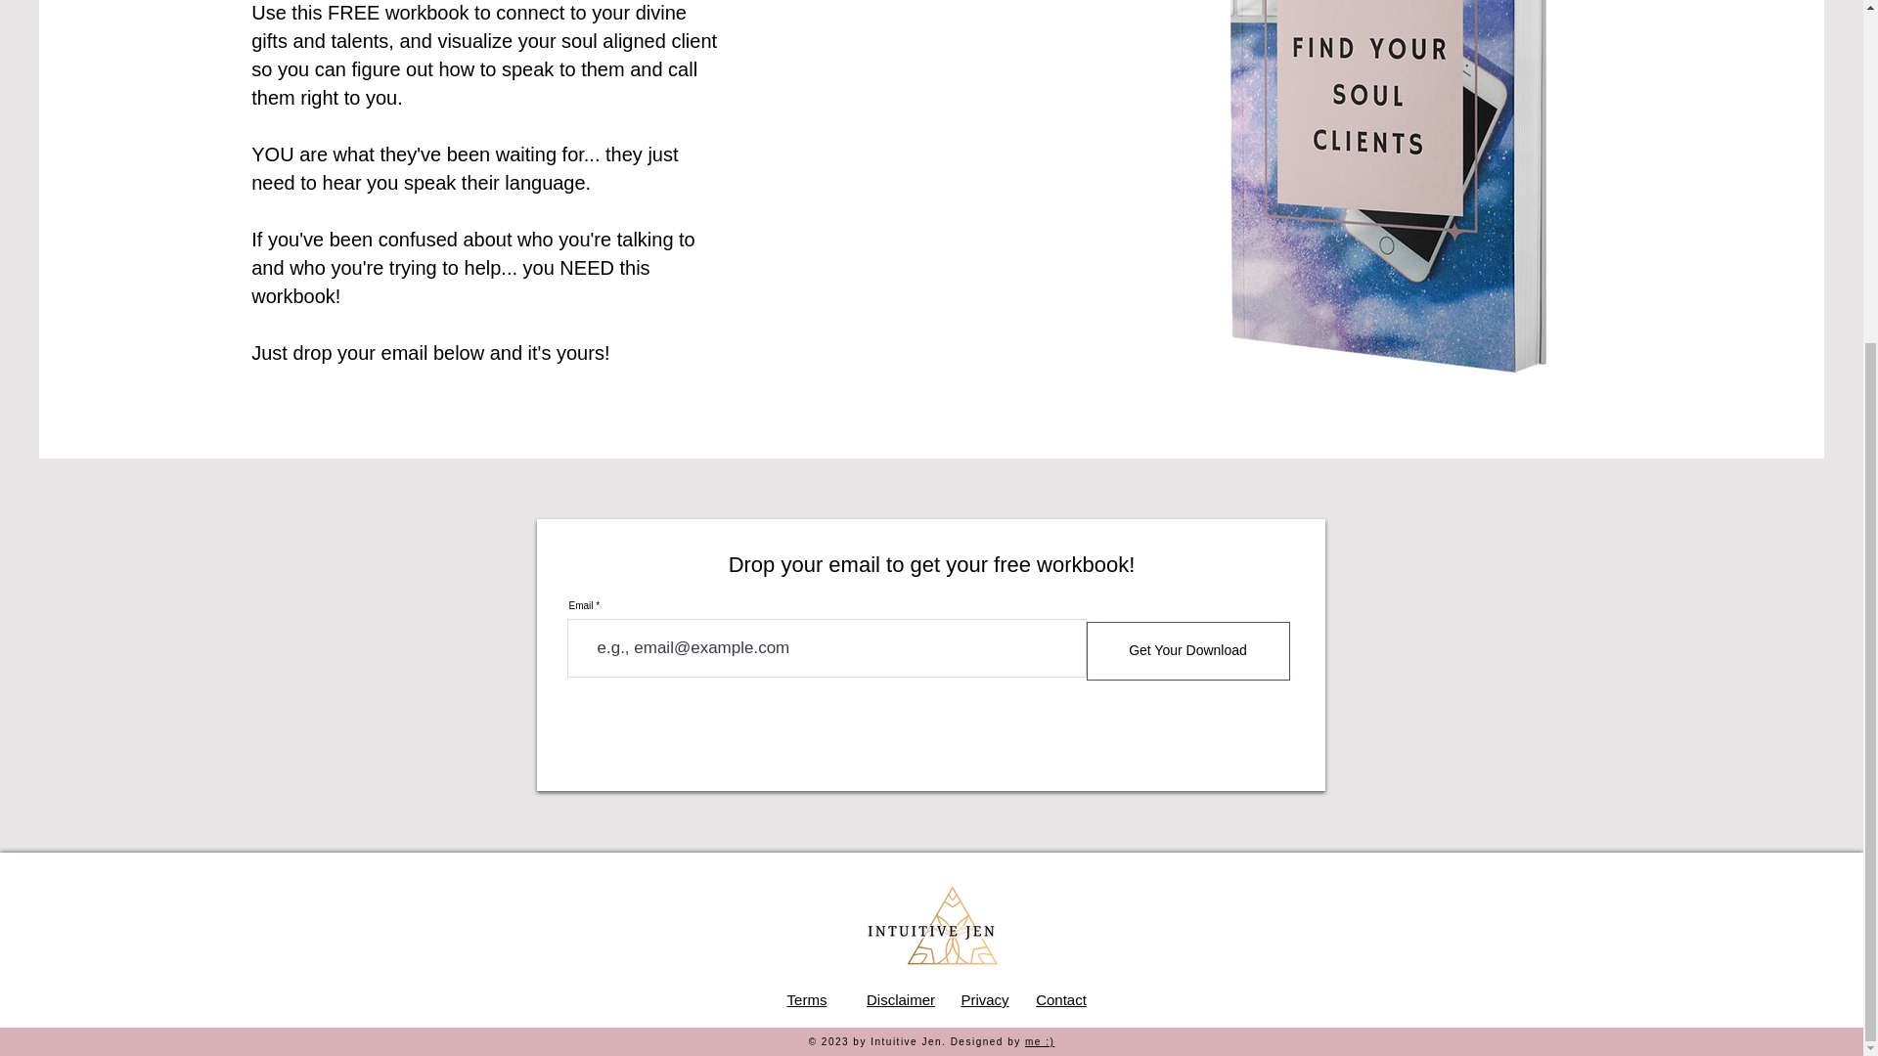 This screenshot has height=1056, width=1878. I want to click on Get Your Download, so click(1186, 651).